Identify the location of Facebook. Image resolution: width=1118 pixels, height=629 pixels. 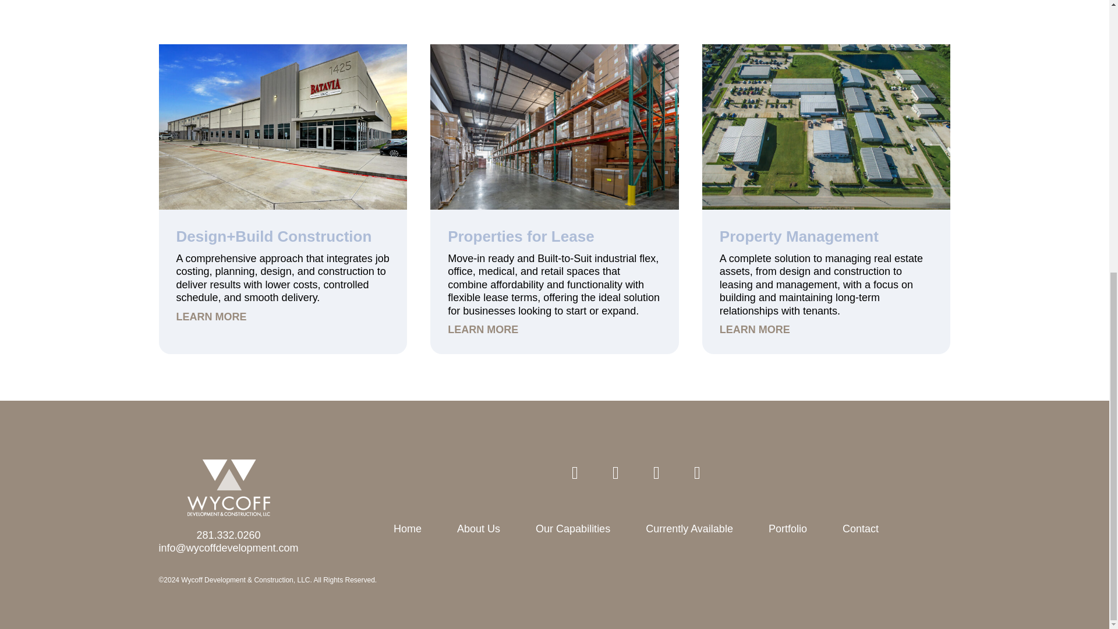
(616, 473).